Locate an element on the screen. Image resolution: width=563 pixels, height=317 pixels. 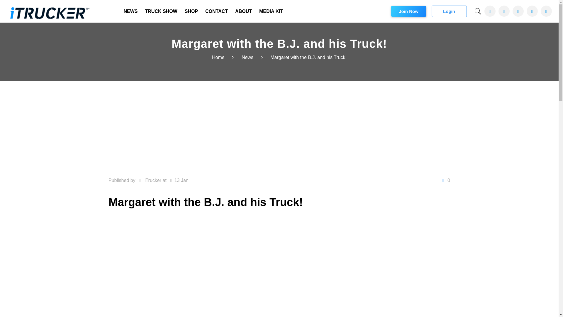
NEWS is located at coordinates (131, 11).